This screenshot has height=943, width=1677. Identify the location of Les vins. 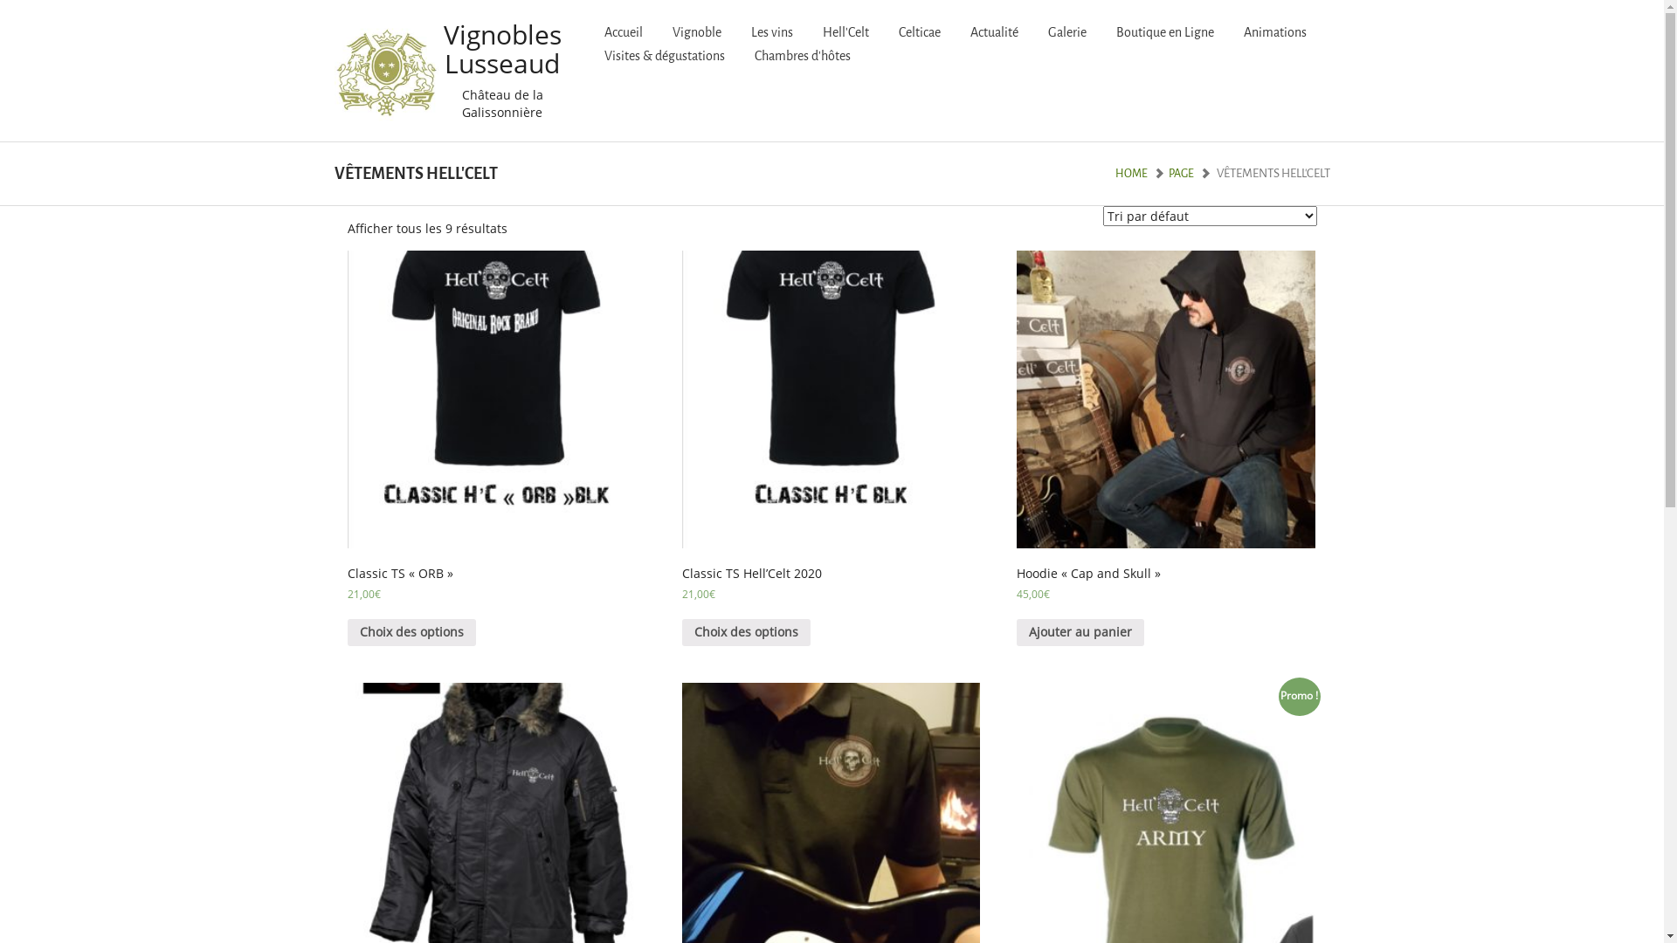
(772, 33).